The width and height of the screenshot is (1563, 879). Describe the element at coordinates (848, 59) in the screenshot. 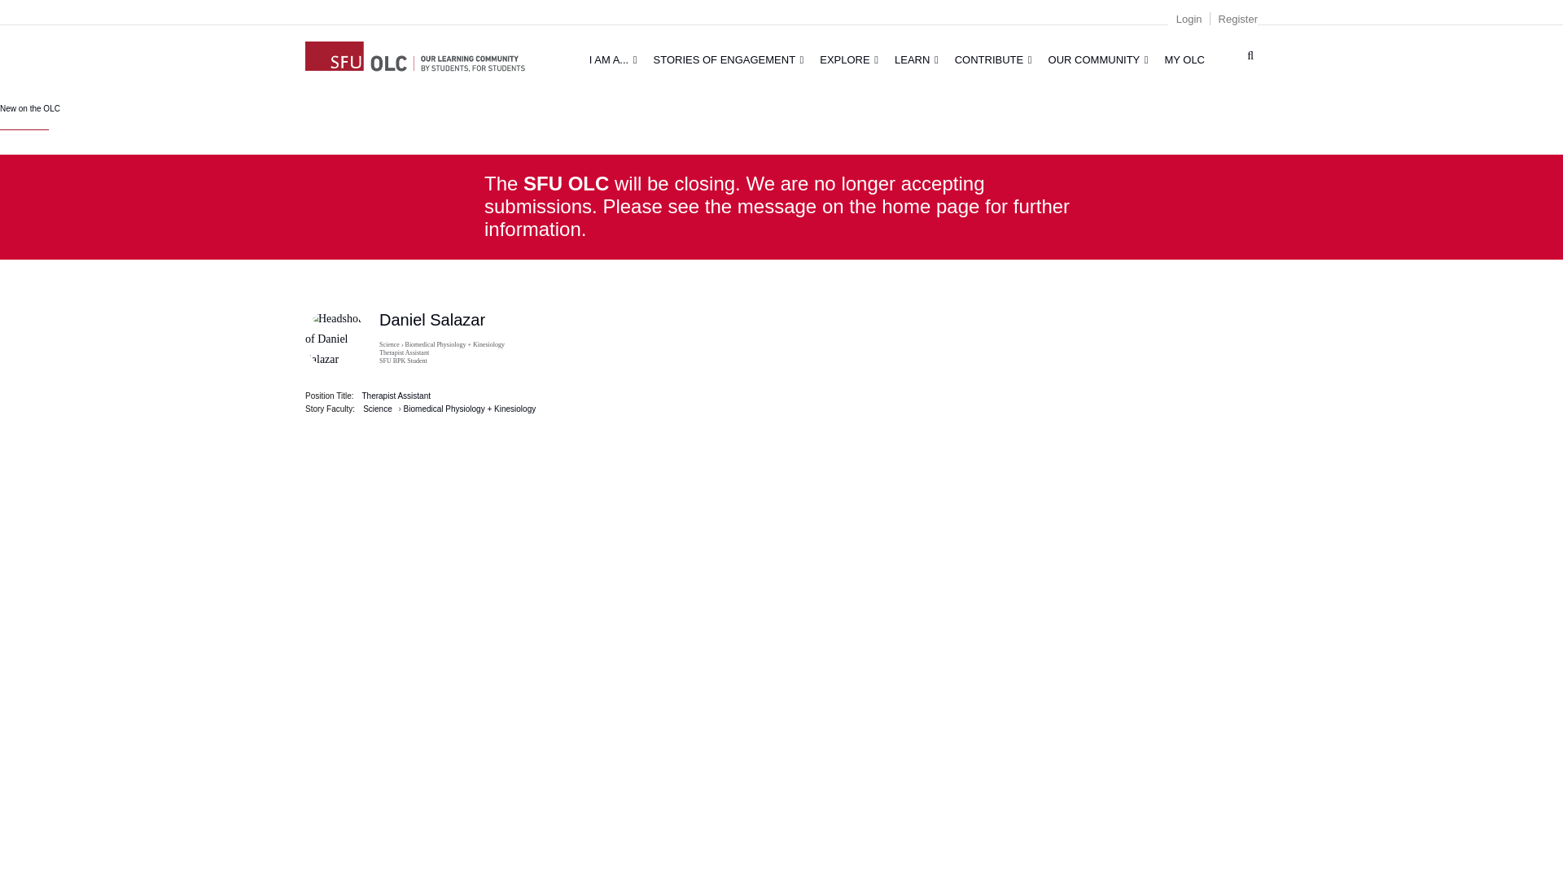

I see `EXPLORE` at that location.